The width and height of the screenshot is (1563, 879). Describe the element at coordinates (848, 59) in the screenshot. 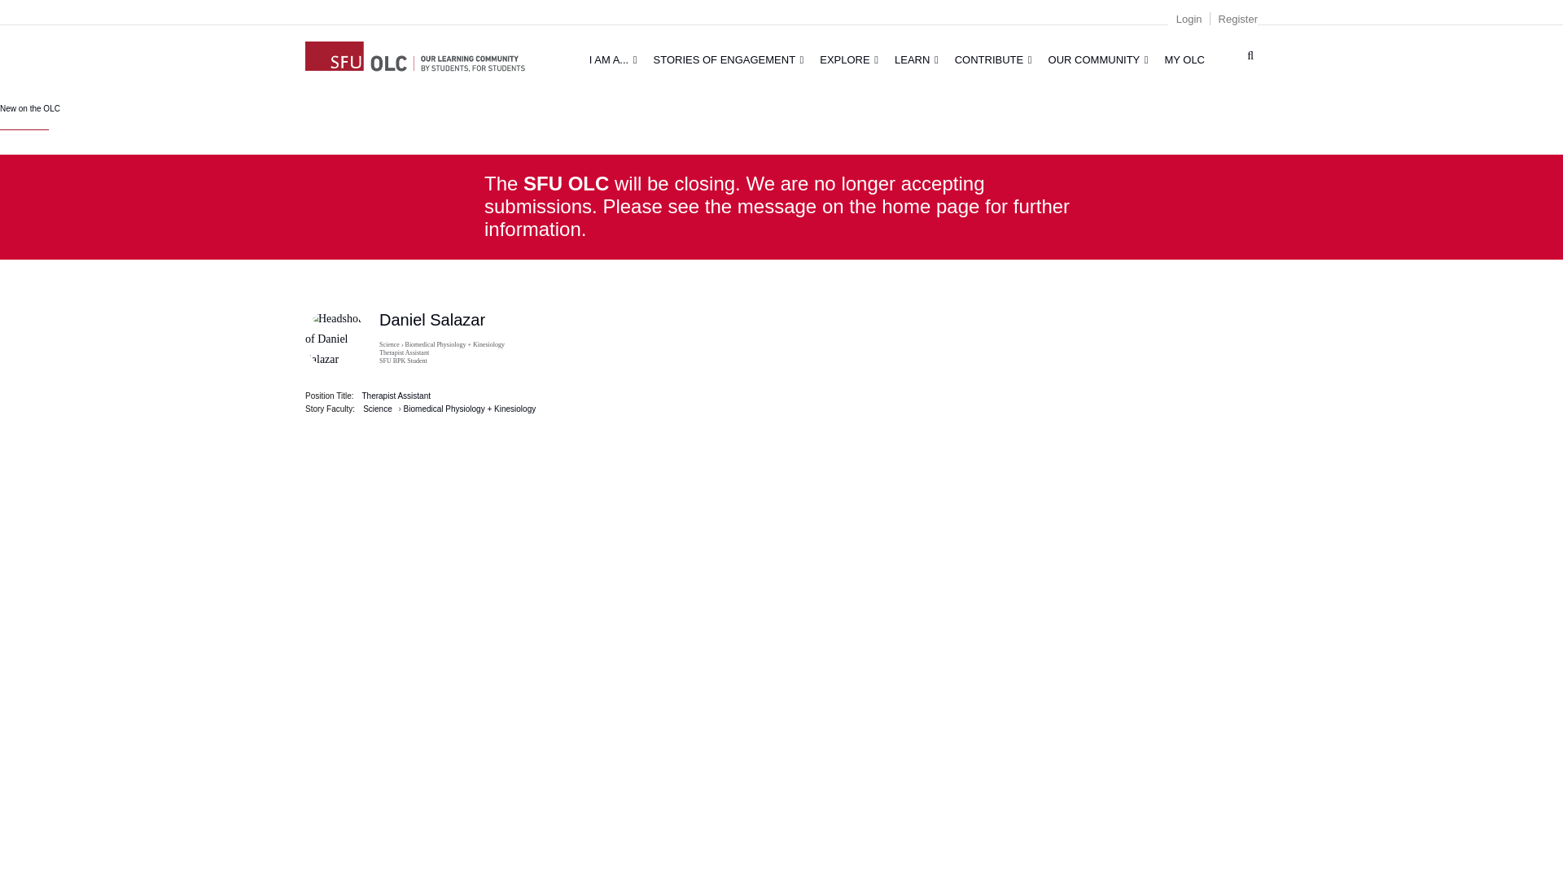

I see `EXPLORE` at that location.